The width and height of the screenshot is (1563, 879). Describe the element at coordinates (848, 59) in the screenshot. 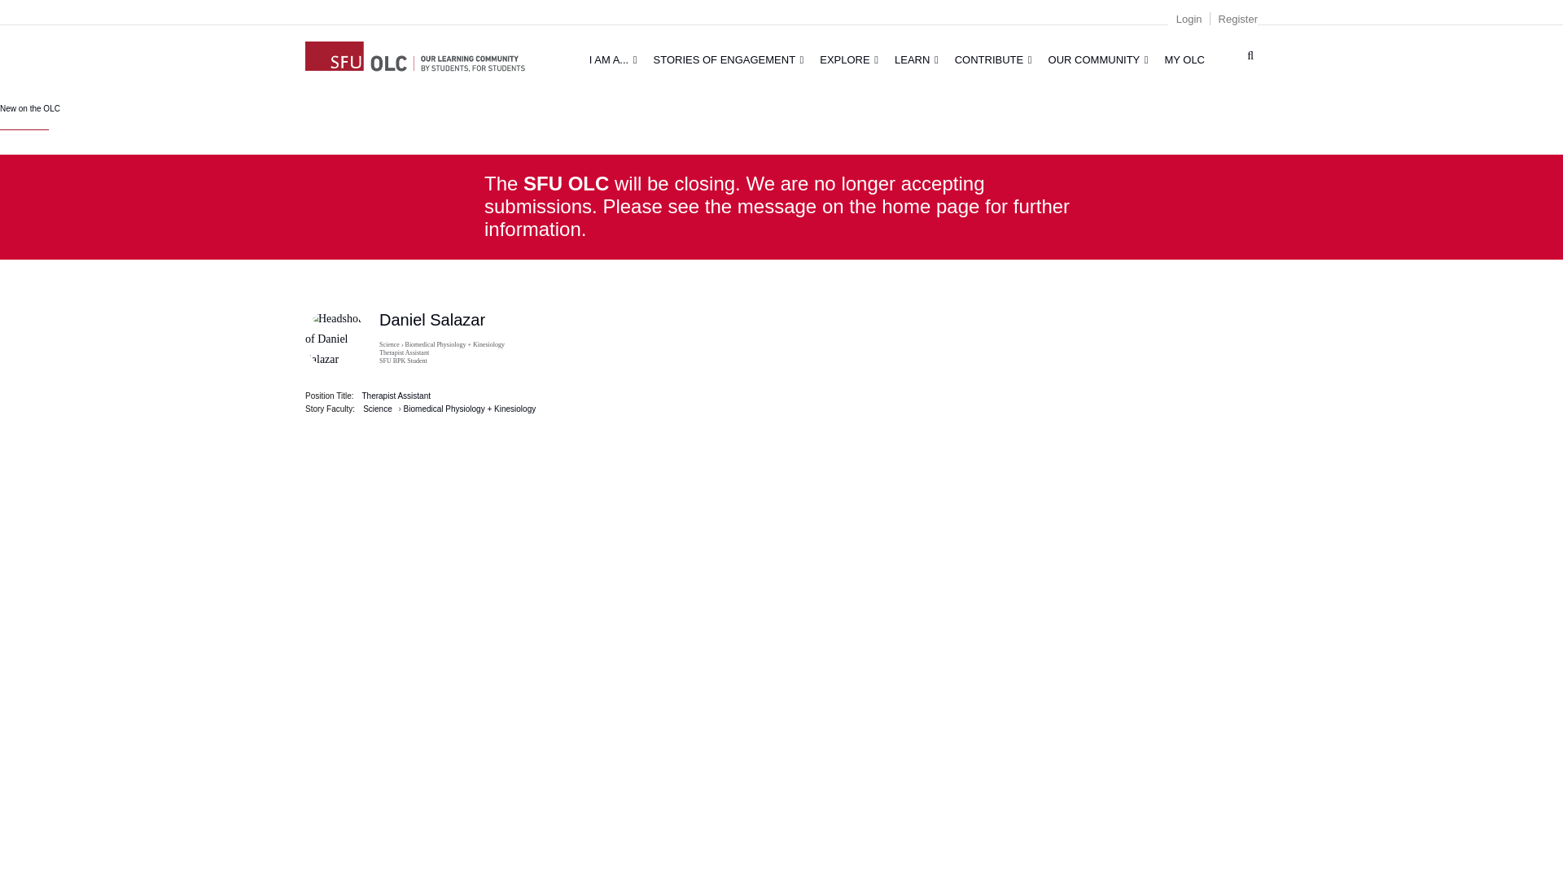

I see `EXPLORE` at that location.